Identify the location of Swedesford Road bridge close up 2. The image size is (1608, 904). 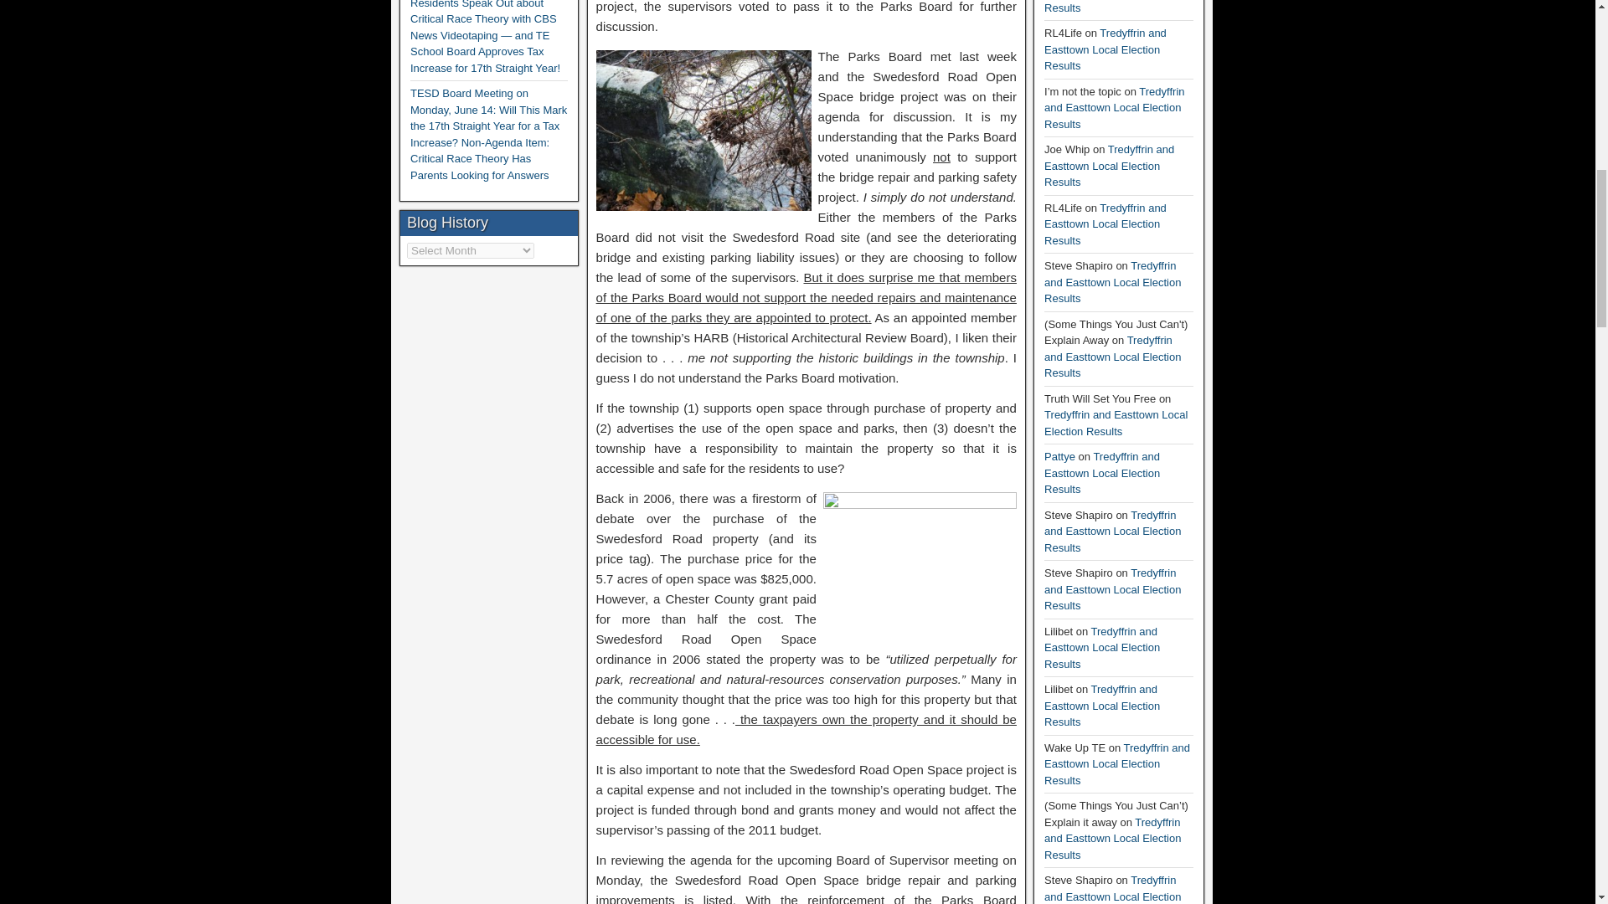
(703, 131).